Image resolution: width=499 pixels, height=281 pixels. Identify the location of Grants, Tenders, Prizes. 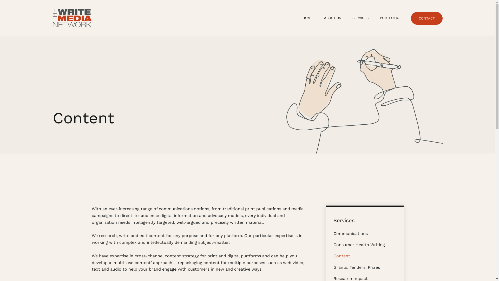
(357, 267).